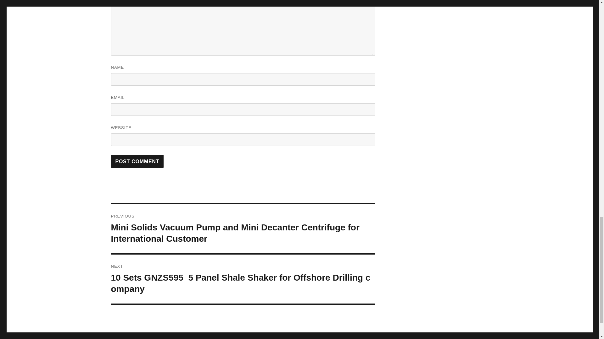 Image resolution: width=604 pixels, height=339 pixels. What do you see at coordinates (137, 161) in the screenshot?
I see `Post Comment` at bounding box center [137, 161].